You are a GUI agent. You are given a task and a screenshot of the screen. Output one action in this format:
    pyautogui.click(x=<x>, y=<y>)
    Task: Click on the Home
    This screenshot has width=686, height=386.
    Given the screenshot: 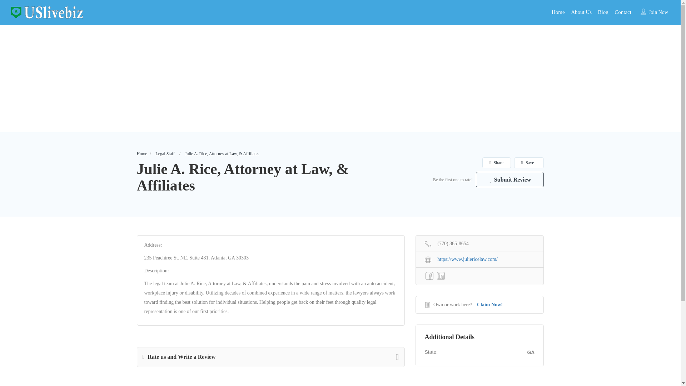 What is the action you would take?
    pyautogui.click(x=558, y=12)
    